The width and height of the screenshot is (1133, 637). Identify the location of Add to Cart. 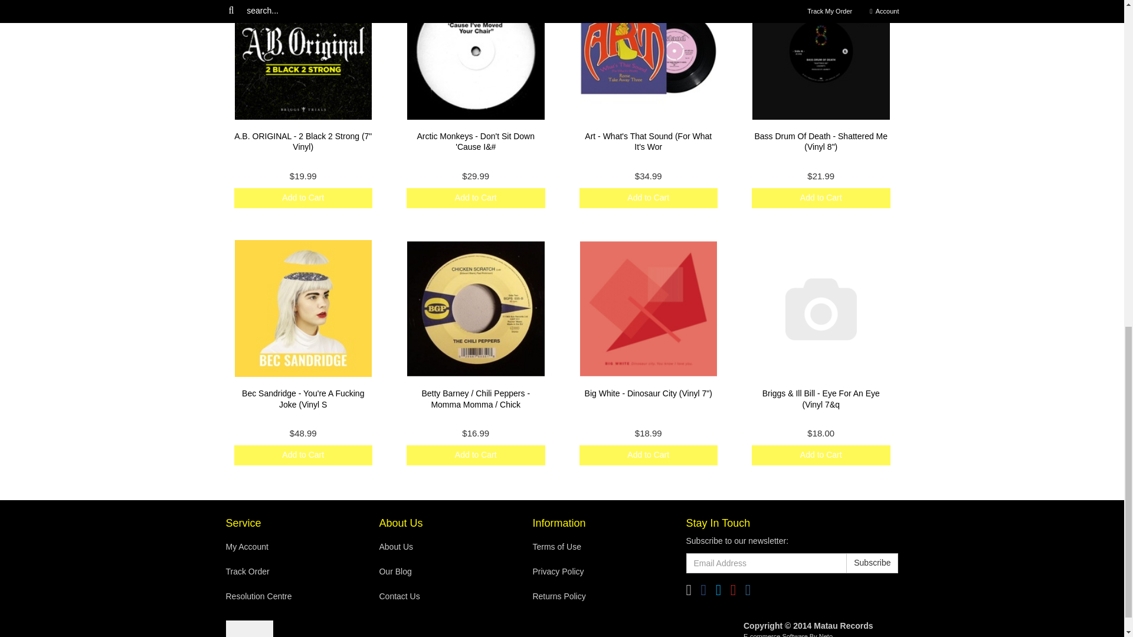
(303, 455).